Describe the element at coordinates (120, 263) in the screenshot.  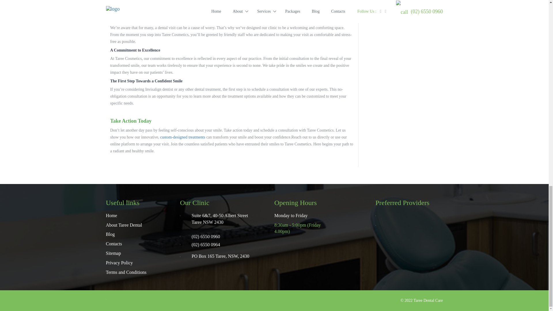
I see `Privacy Policy` at that location.